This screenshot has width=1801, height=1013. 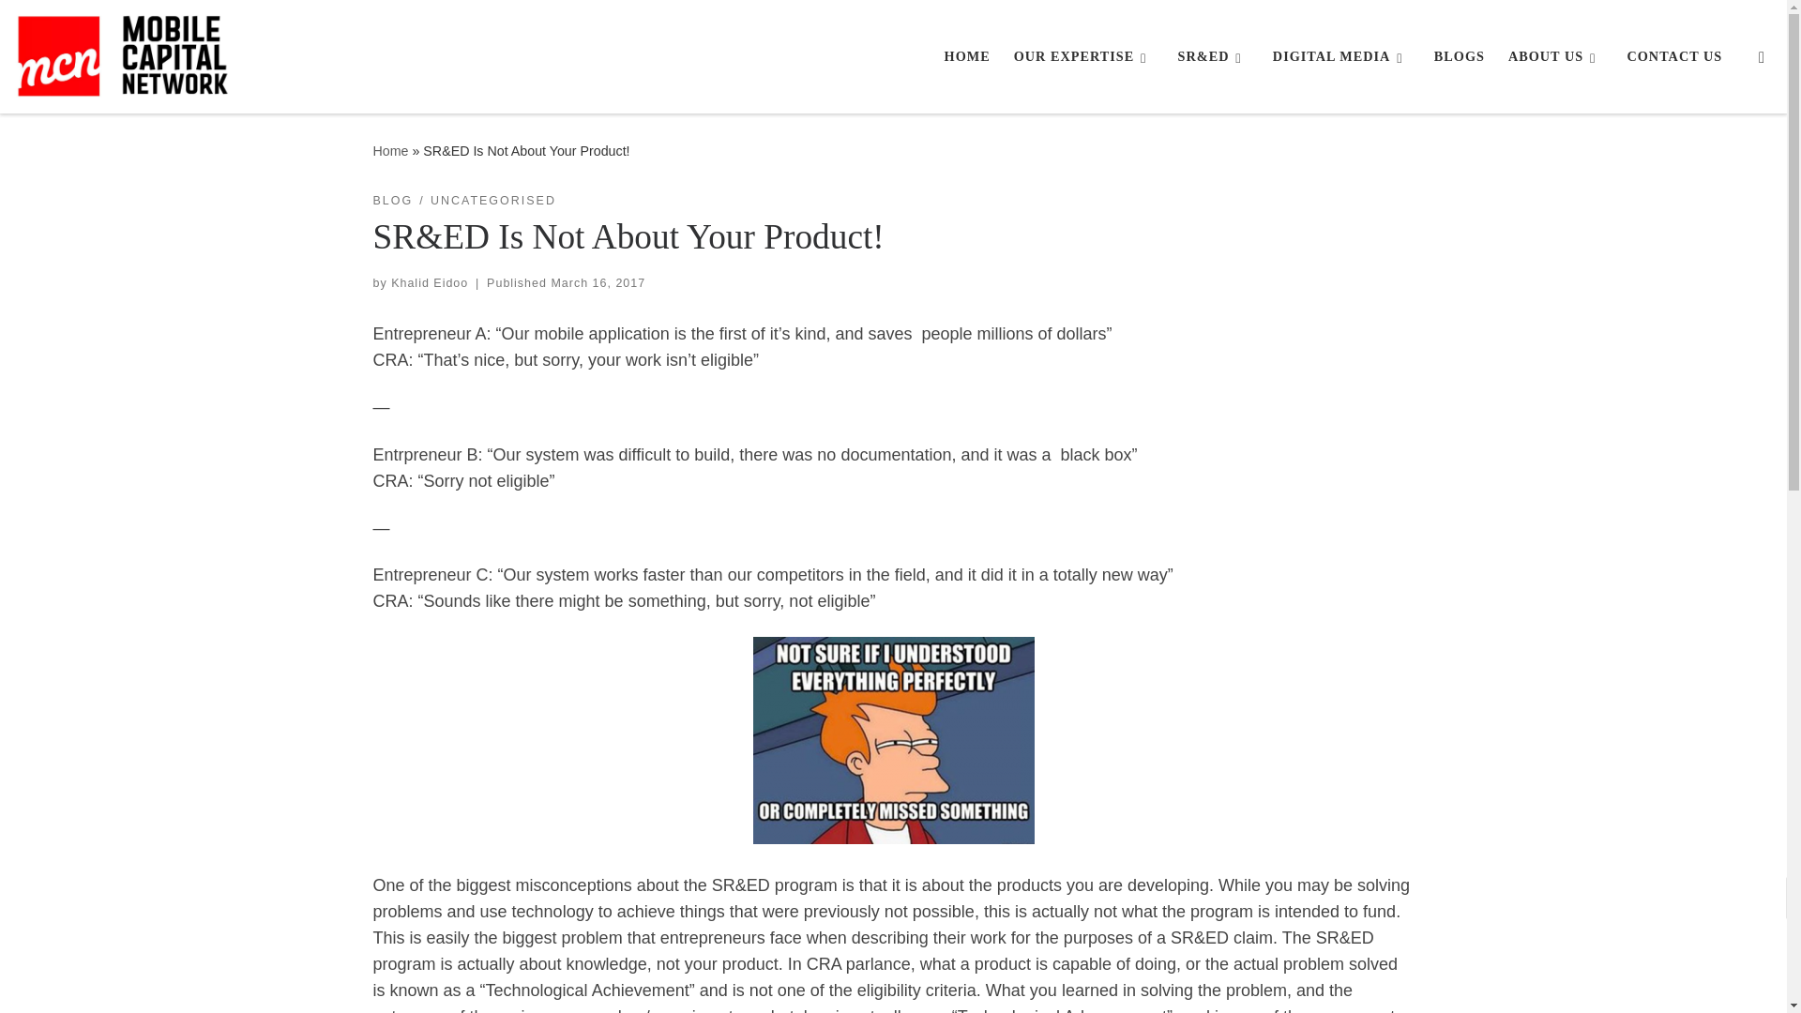 What do you see at coordinates (393, 201) in the screenshot?
I see `View all posts in Blog` at bounding box center [393, 201].